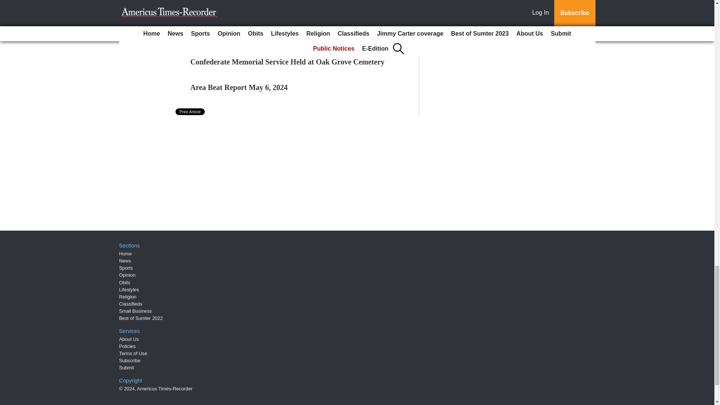  What do you see at coordinates (239, 10) in the screenshot?
I see `Area Beat Report June 4, 2024` at bounding box center [239, 10].